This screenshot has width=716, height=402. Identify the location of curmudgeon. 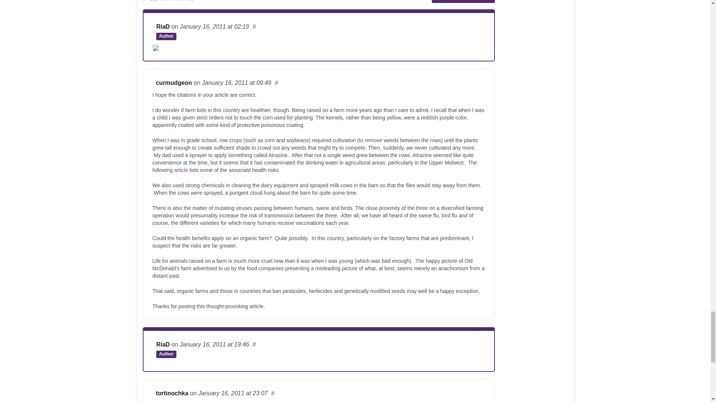
(174, 83).